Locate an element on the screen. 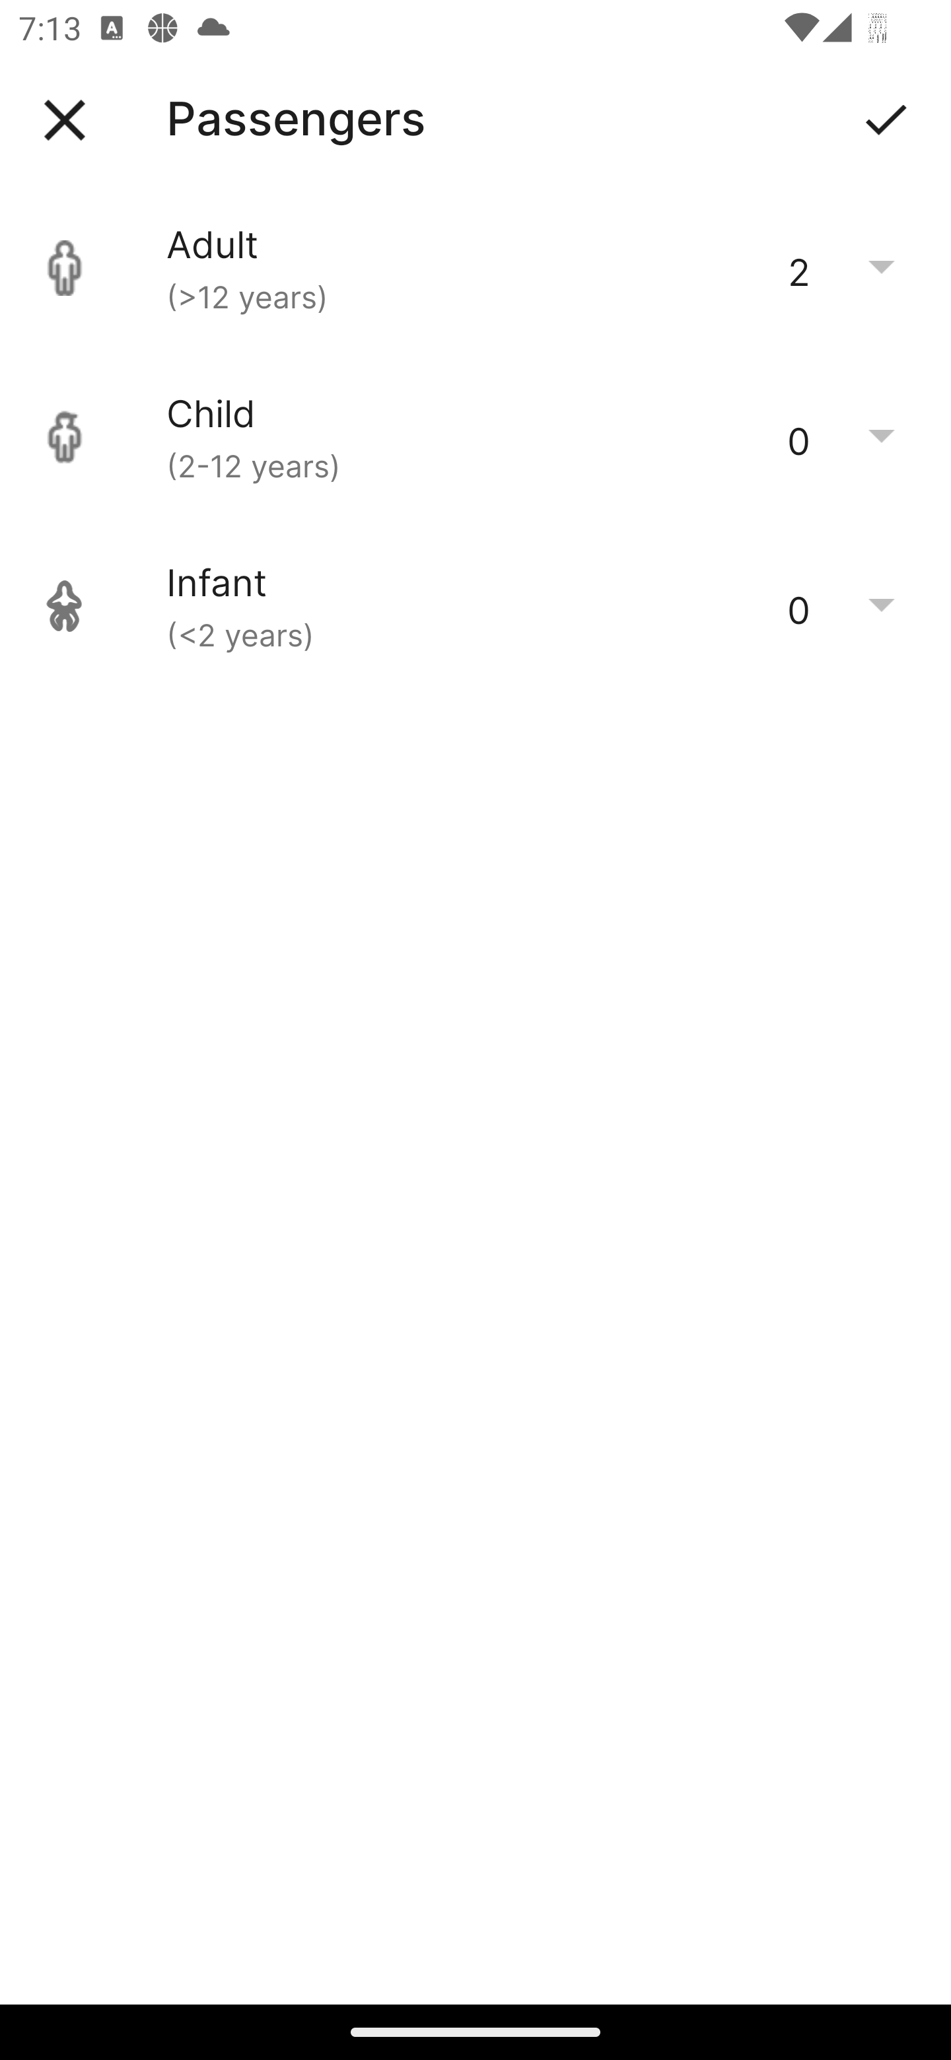 Image resolution: width=951 pixels, height=2060 pixels. Adult (>12 years) 2 is located at coordinates (475, 268).